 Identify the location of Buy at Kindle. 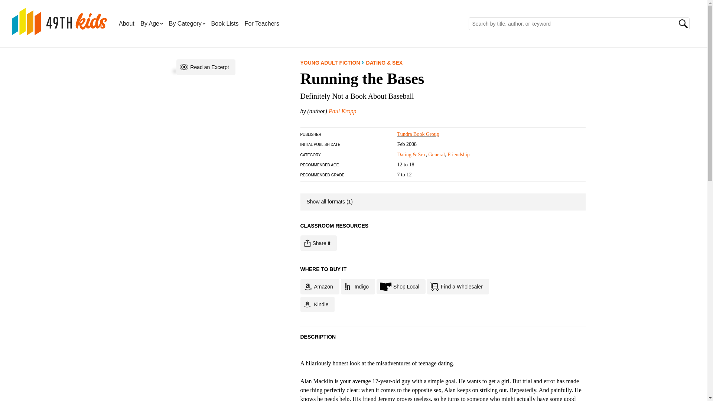
(317, 304).